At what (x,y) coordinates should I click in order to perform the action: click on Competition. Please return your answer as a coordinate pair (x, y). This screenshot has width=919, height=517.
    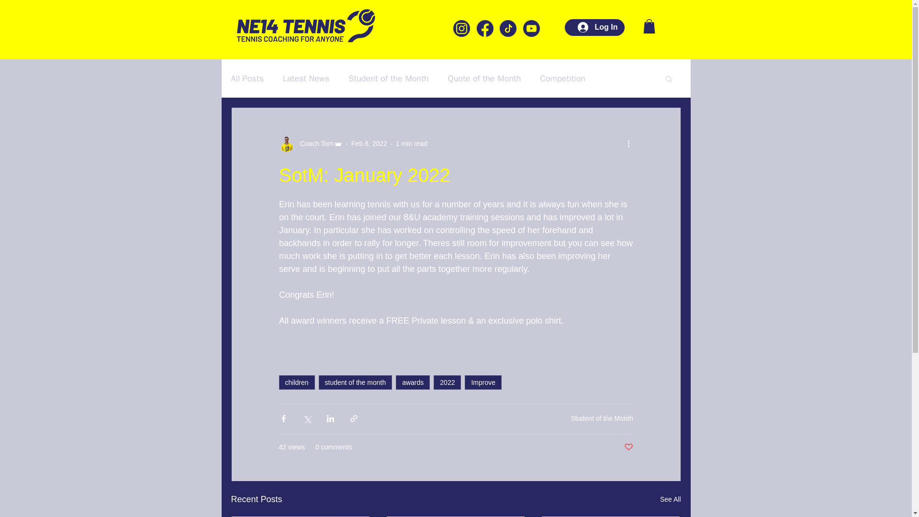
    Looking at the image, I should click on (563, 79).